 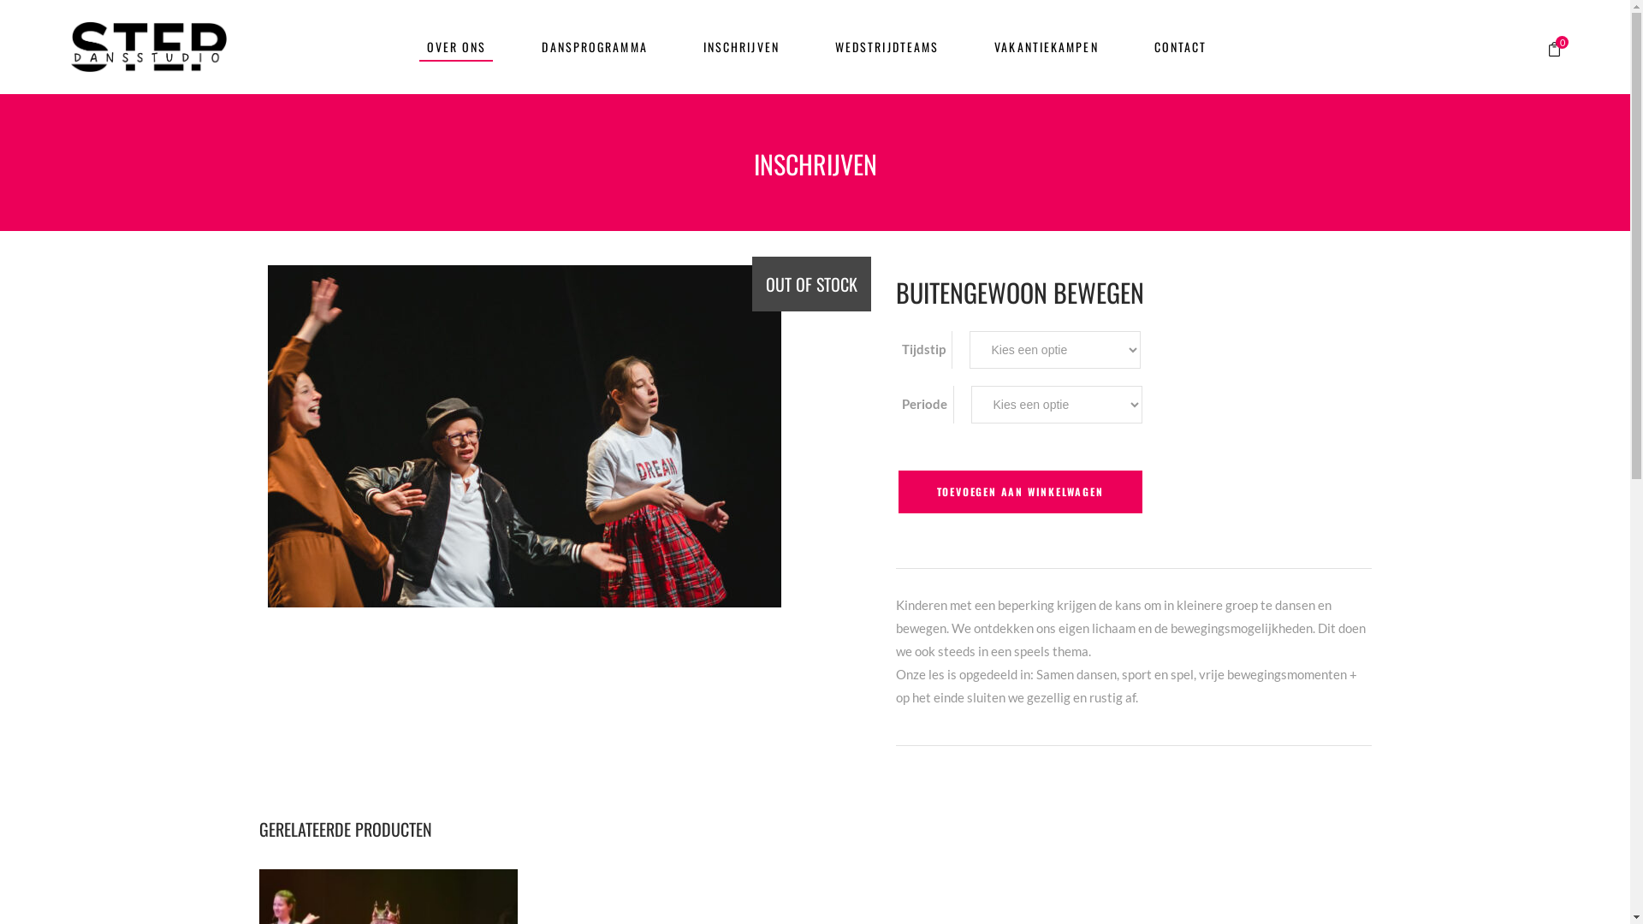 I want to click on INSCHRIJVEN, so click(x=741, y=47).